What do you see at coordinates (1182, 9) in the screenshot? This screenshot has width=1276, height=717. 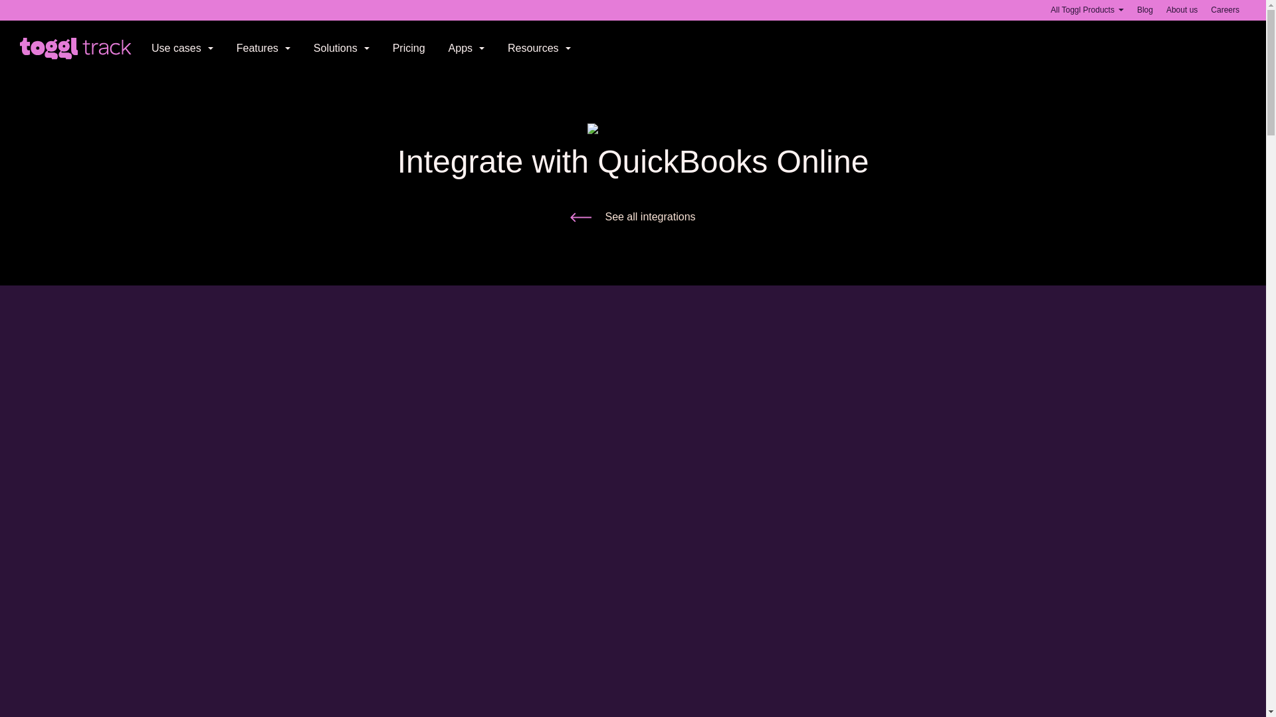 I see `About us` at bounding box center [1182, 9].